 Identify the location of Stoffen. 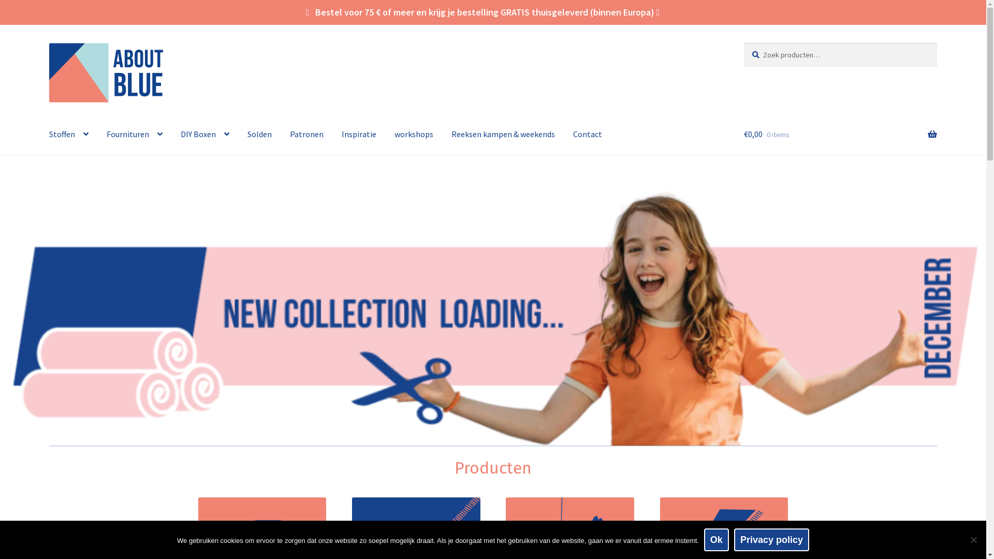
(69, 135).